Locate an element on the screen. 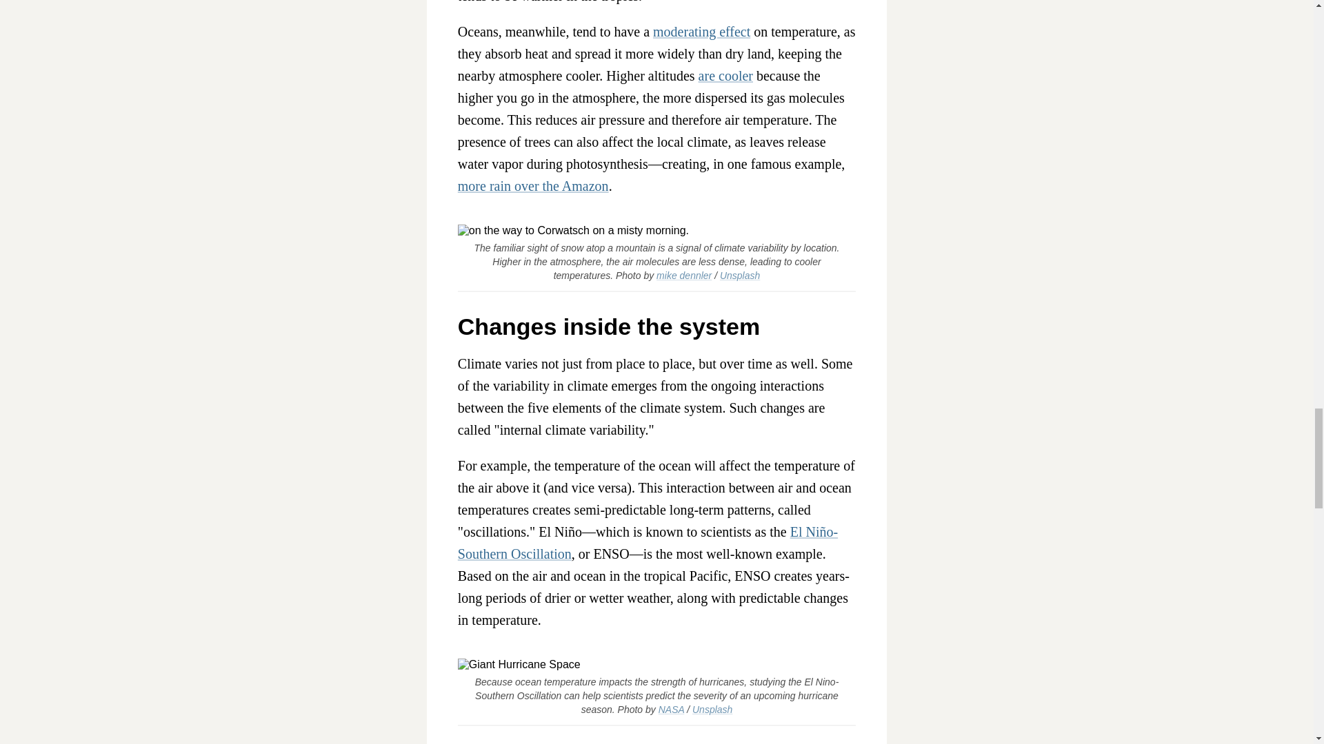 This screenshot has width=1324, height=744. mike dennler is located at coordinates (684, 276).